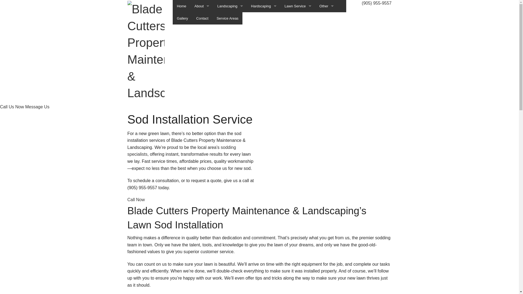 This screenshot has height=294, width=523. I want to click on Call Us Now, so click(13, 107).